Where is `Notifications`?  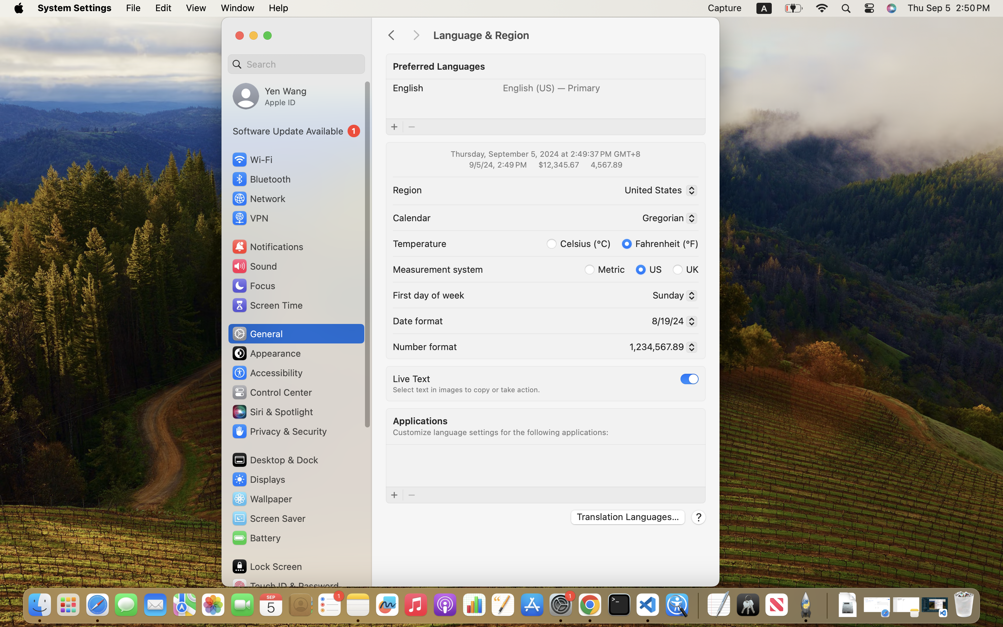
Notifications is located at coordinates (267, 247).